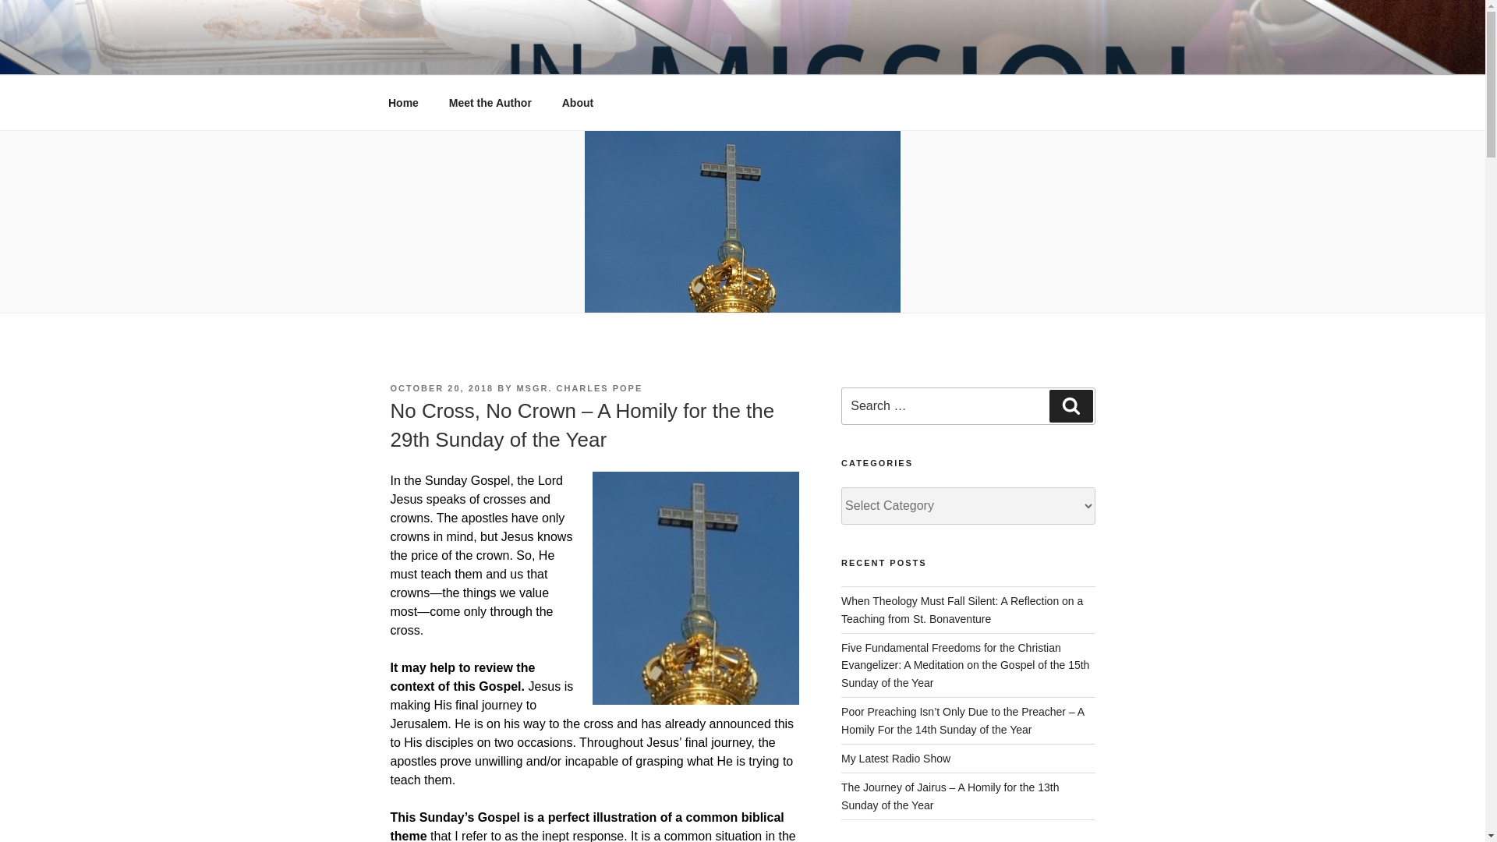 The image size is (1497, 842). Describe the element at coordinates (403, 103) in the screenshot. I see `Home` at that location.